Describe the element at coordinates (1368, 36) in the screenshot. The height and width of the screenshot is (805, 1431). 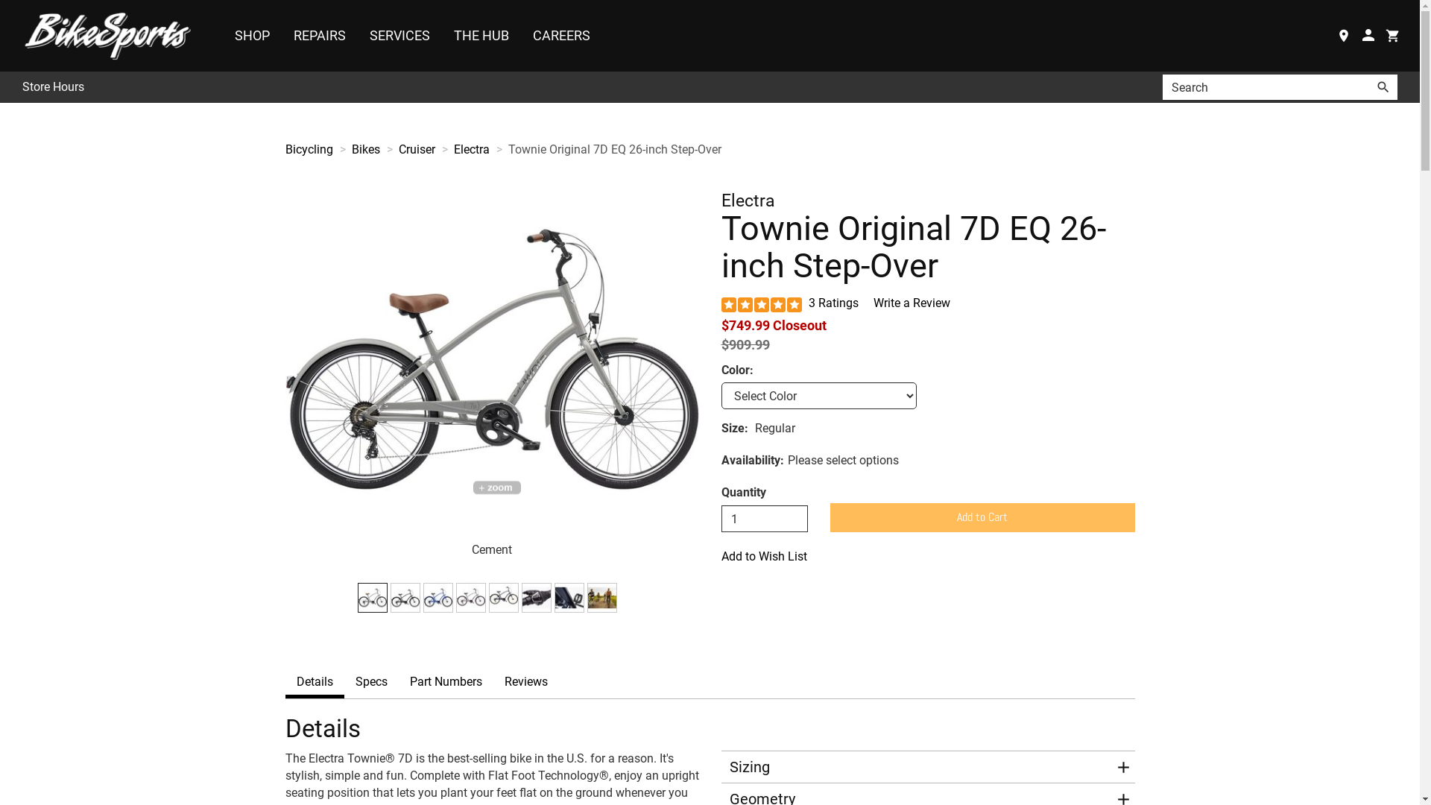
I see `Account` at that location.